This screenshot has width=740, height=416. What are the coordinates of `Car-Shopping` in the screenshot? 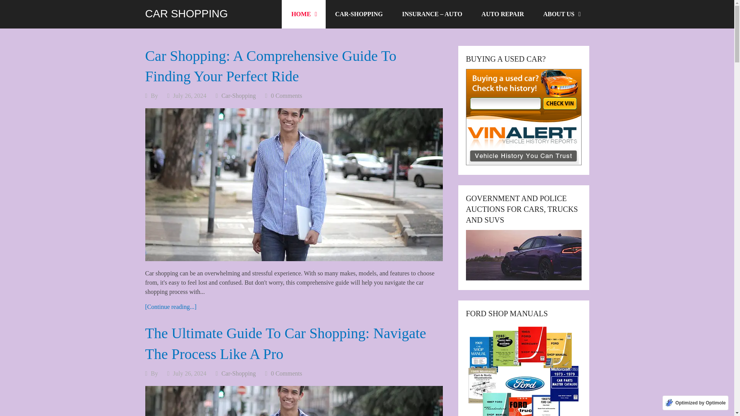 It's located at (238, 374).